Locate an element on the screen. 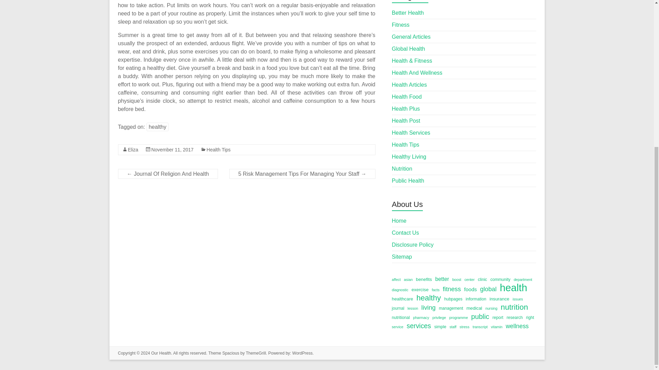  WordPress is located at coordinates (302, 353).